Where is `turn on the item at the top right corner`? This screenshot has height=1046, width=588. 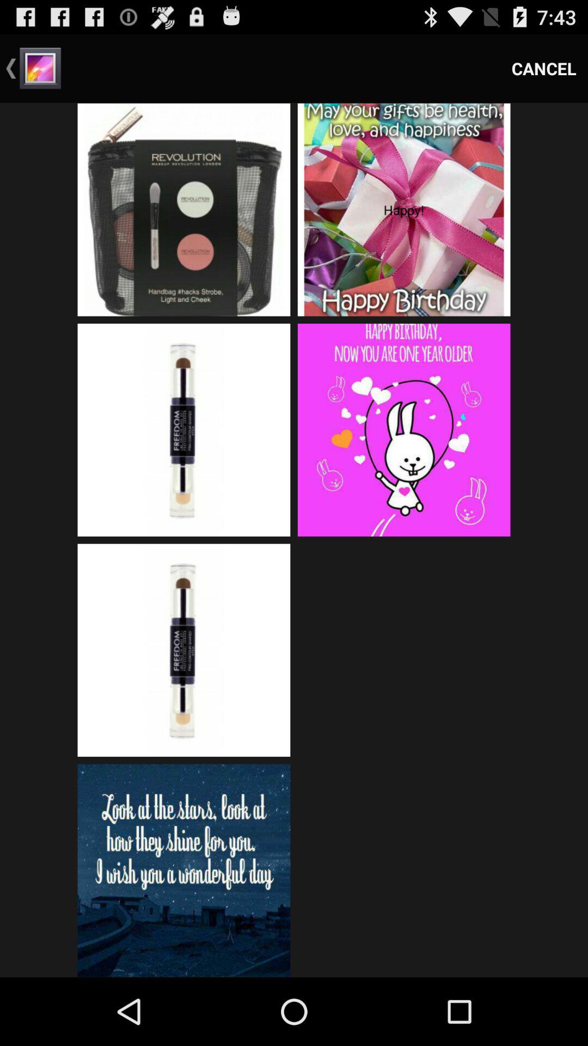 turn on the item at the top right corner is located at coordinates (544, 69).